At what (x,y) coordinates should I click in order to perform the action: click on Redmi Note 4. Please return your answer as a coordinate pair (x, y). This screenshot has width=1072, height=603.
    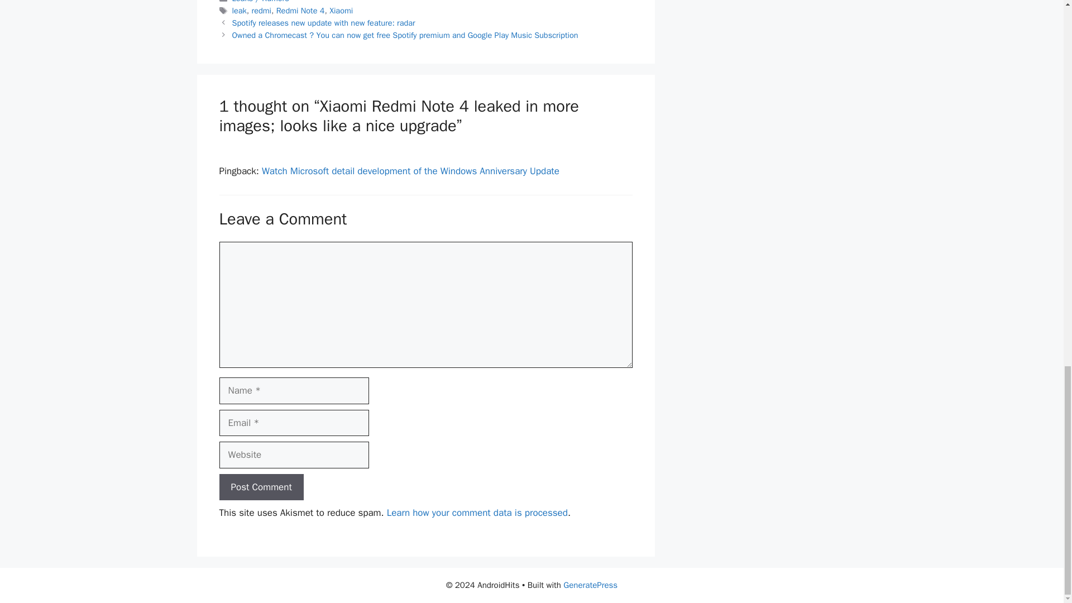
    Looking at the image, I should click on (300, 10).